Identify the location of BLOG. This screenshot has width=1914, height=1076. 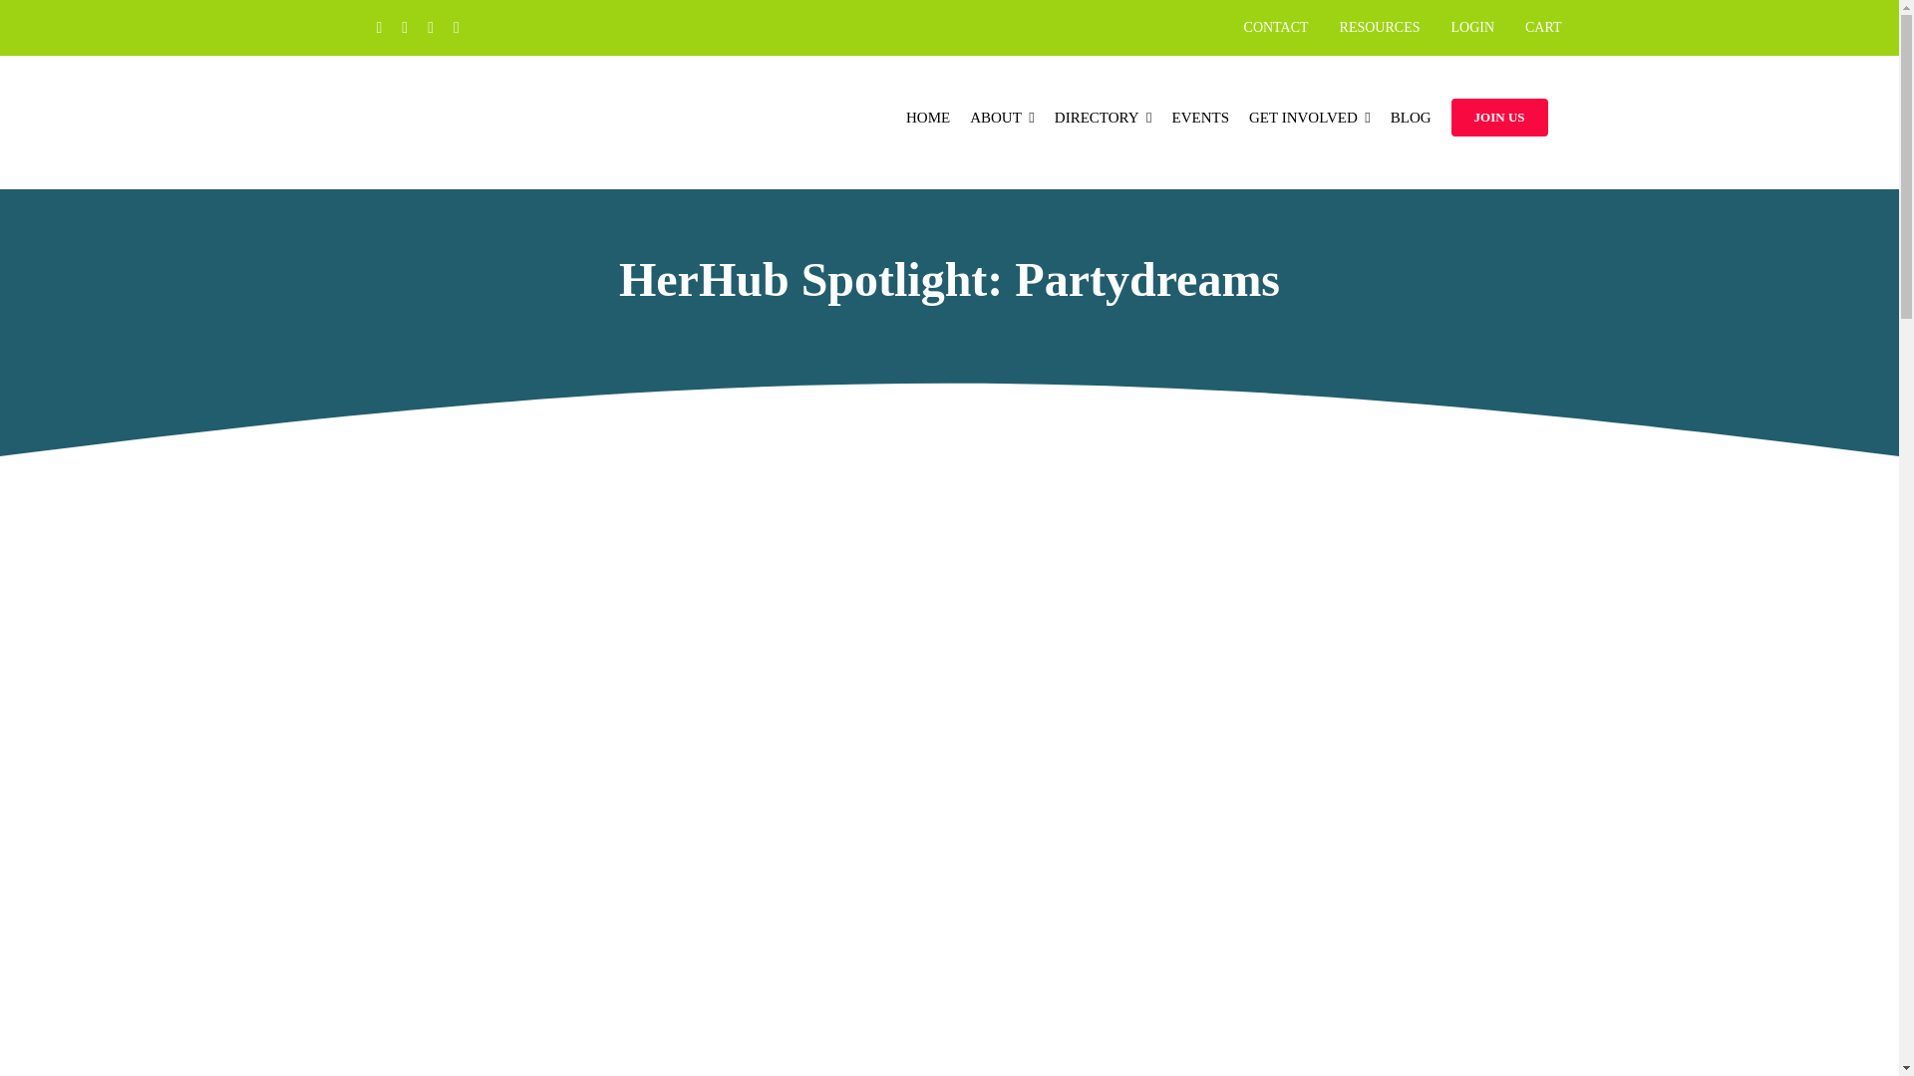
(1412, 118).